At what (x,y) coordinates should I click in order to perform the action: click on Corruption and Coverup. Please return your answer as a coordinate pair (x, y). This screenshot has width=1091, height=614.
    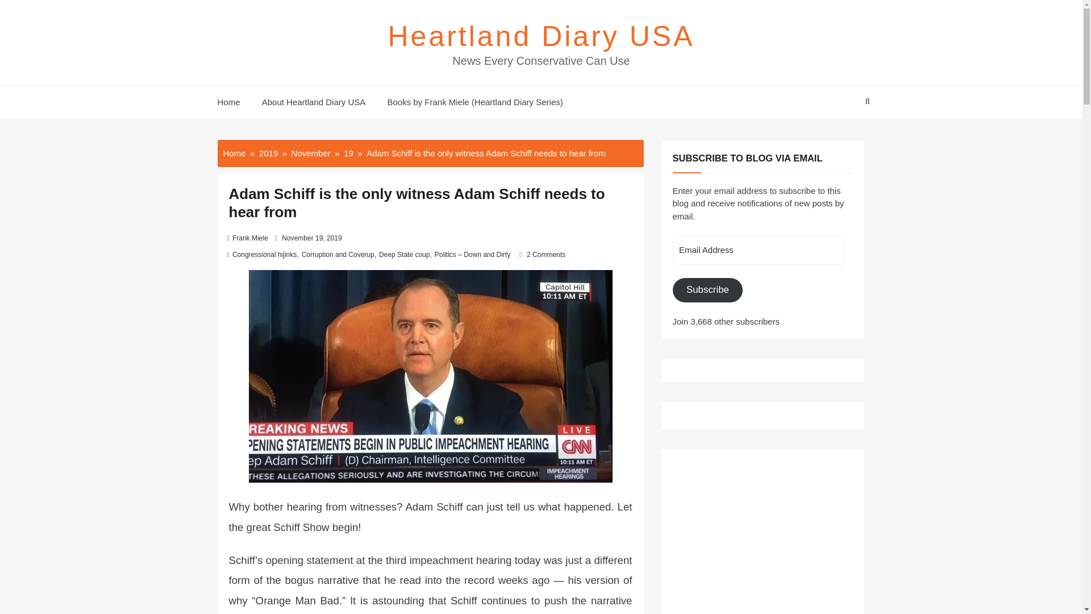
    Looking at the image, I should click on (338, 254).